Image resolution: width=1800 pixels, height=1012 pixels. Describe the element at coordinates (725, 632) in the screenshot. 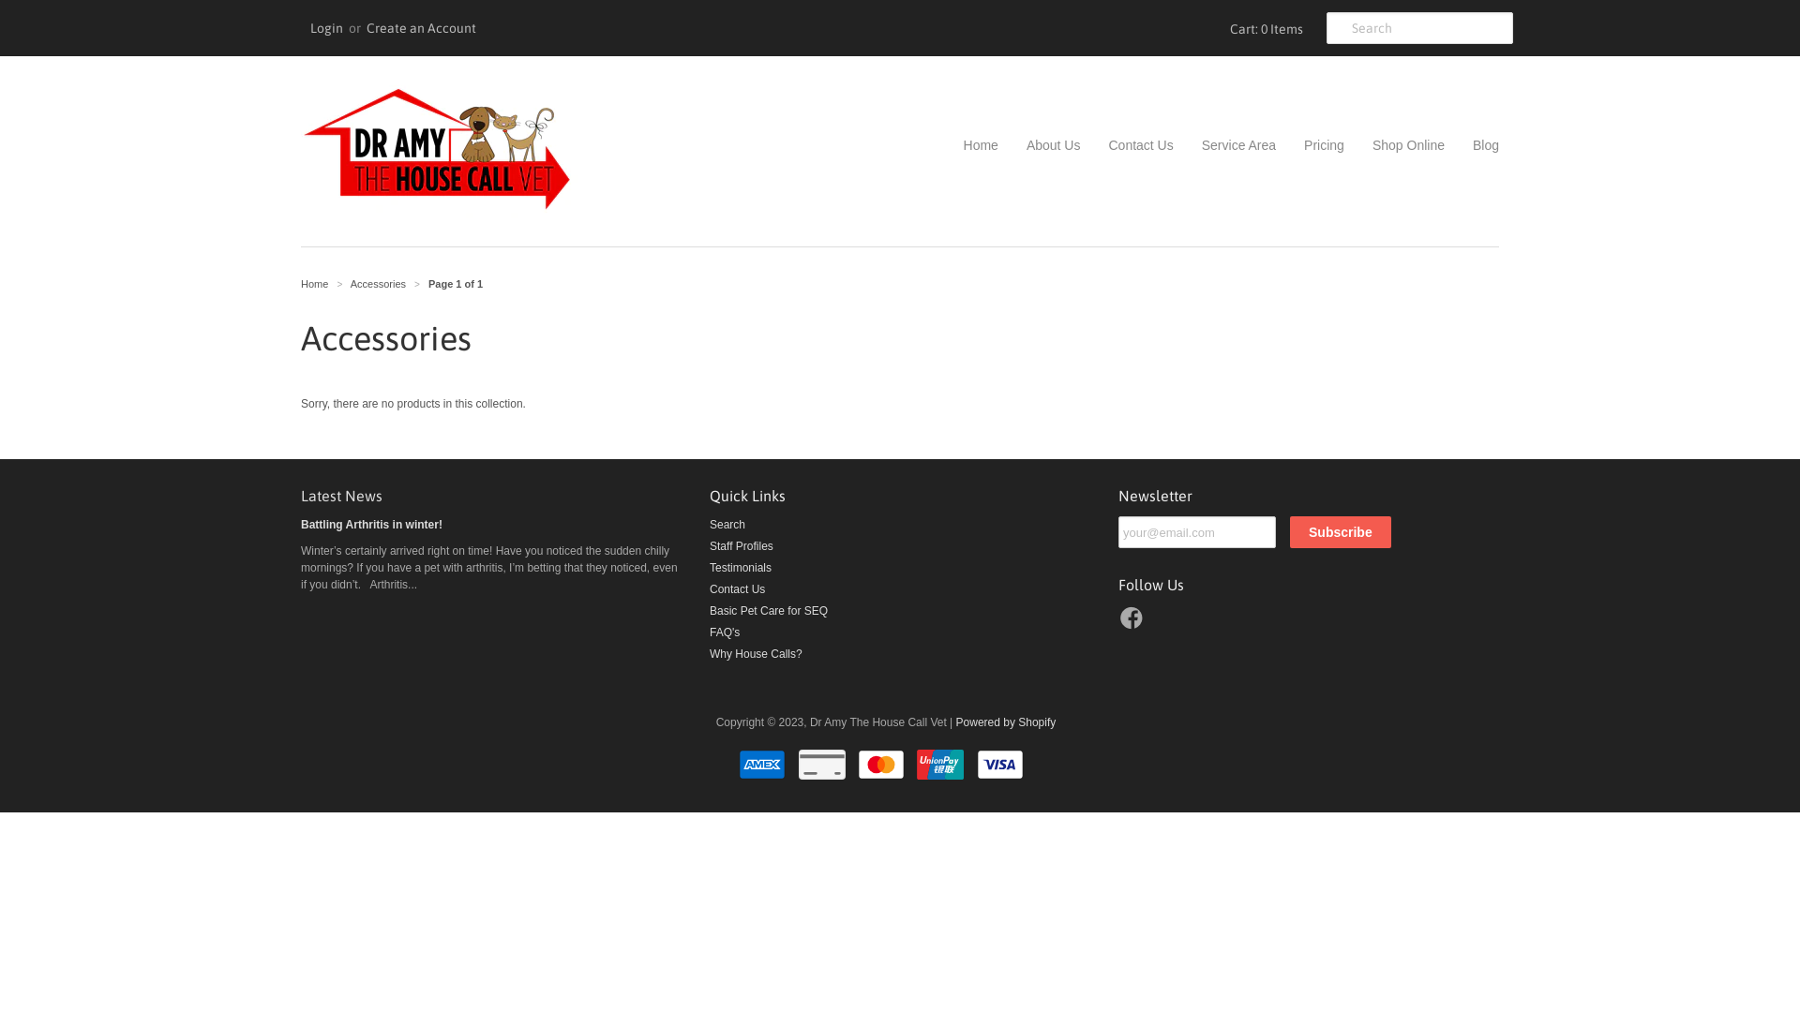

I see `FAQ's` at that location.